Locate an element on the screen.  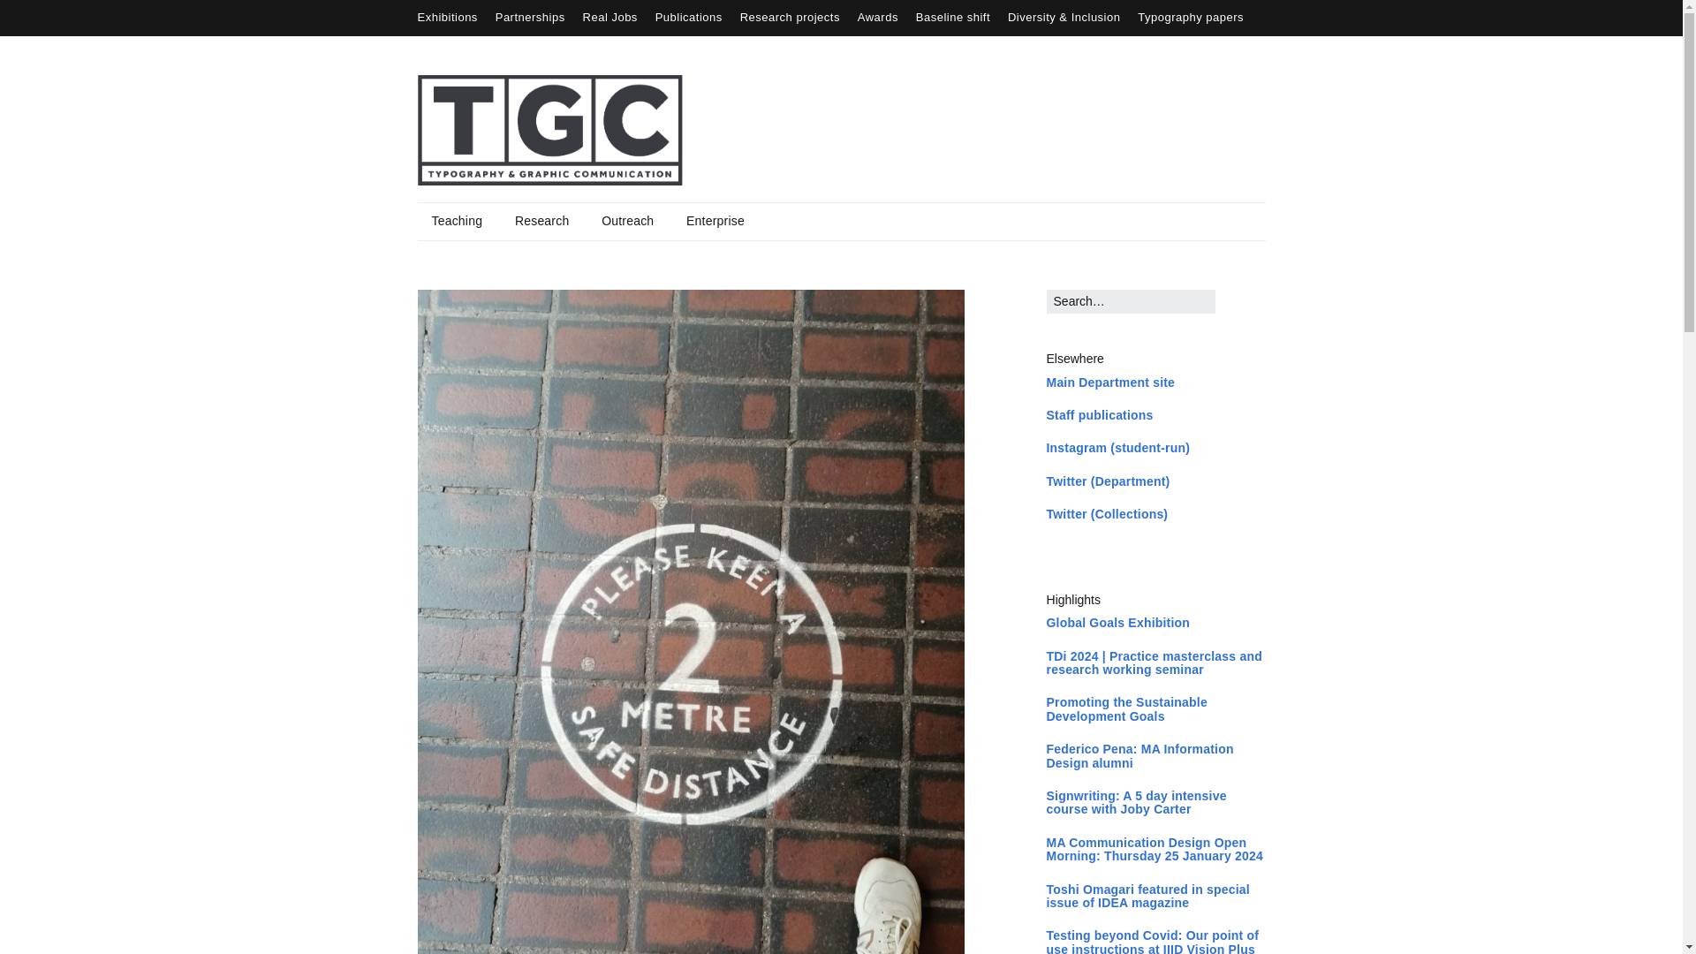
Typography papers is located at coordinates (1191, 17).